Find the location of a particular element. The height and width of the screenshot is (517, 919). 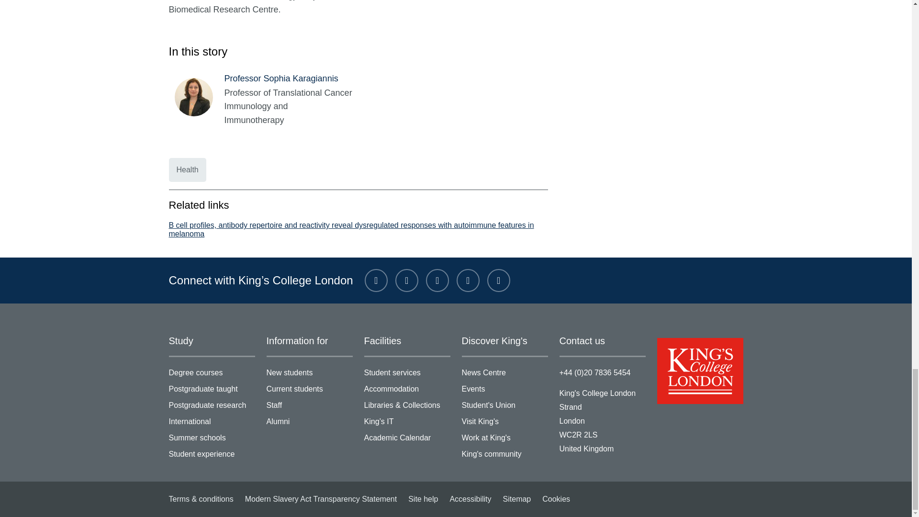

Professor Sophia Karagiannis  is located at coordinates (199, 99).